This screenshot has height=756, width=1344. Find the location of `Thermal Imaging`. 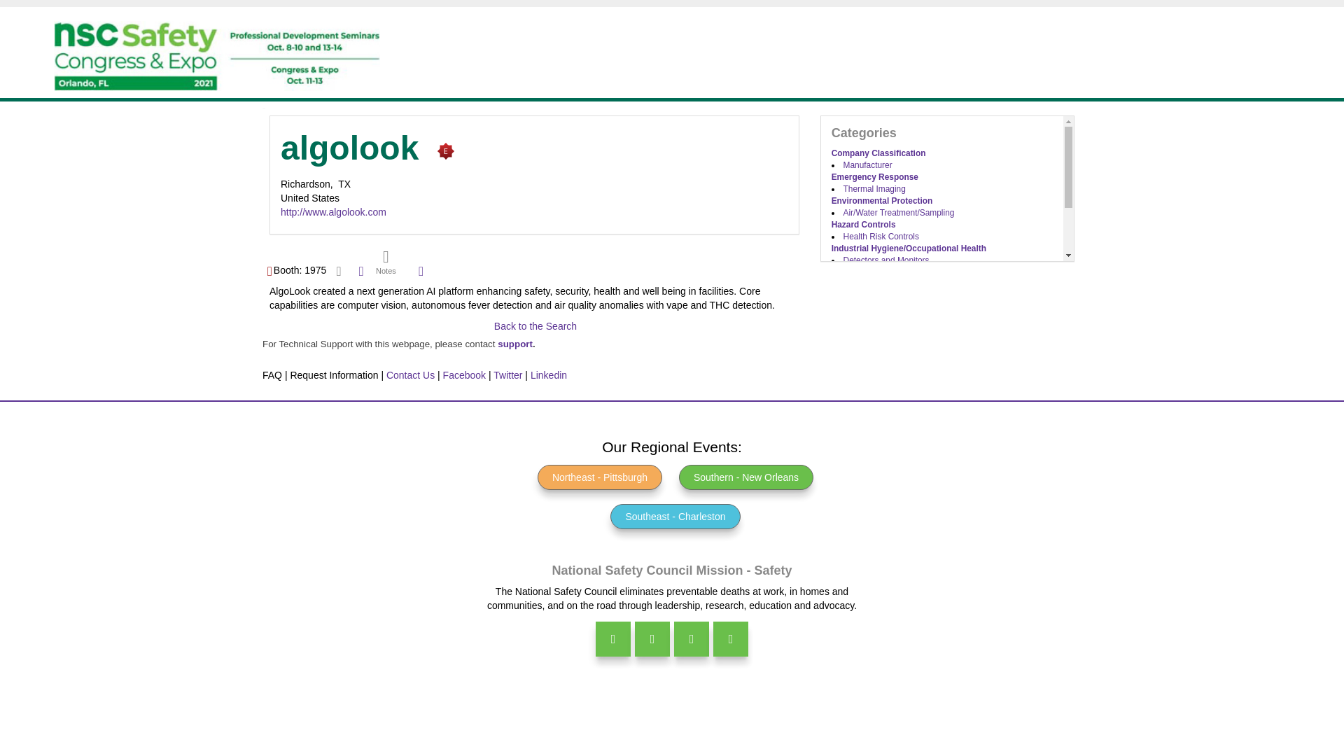

Thermal Imaging is located at coordinates (875, 189).